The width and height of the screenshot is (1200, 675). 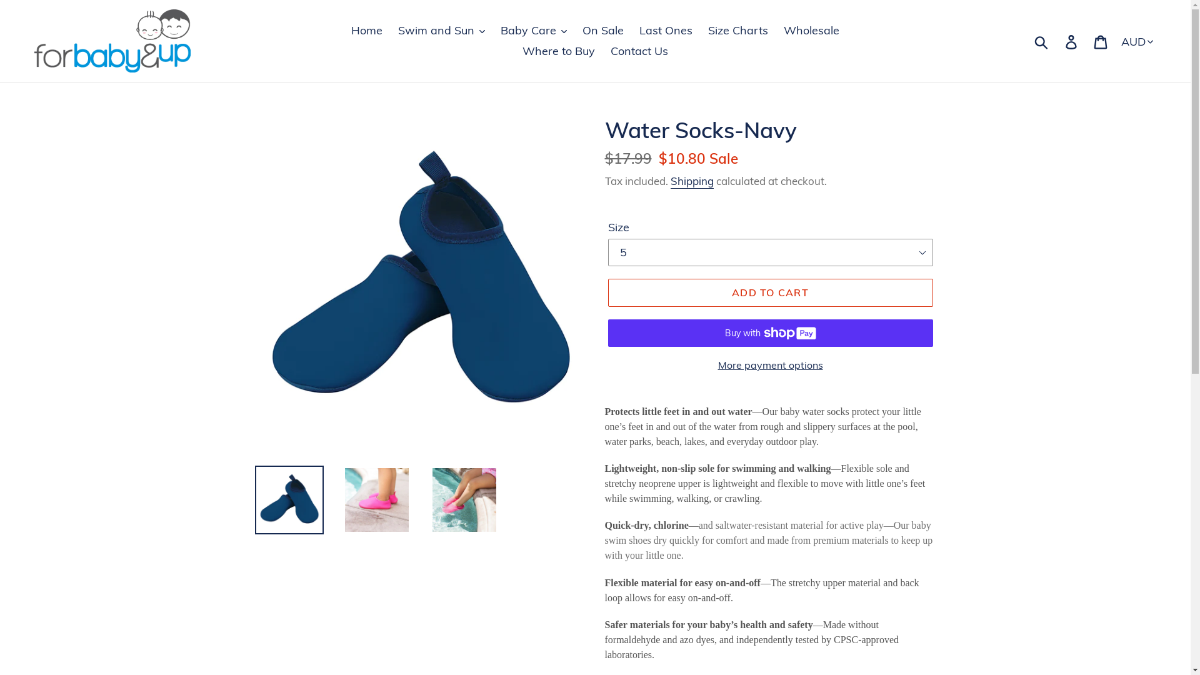 I want to click on Log in, so click(x=1072, y=41).